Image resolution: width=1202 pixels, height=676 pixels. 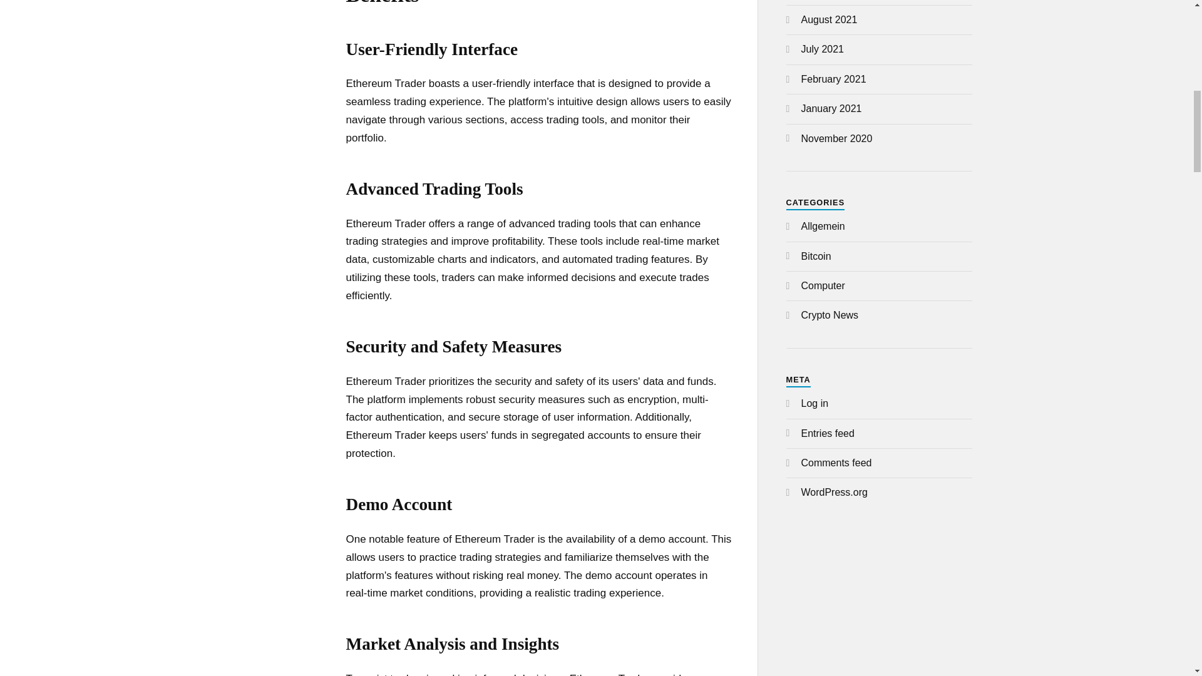 What do you see at coordinates (823, 285) in the screenshot?
I see `Computer` at bounding box center [823, 285].